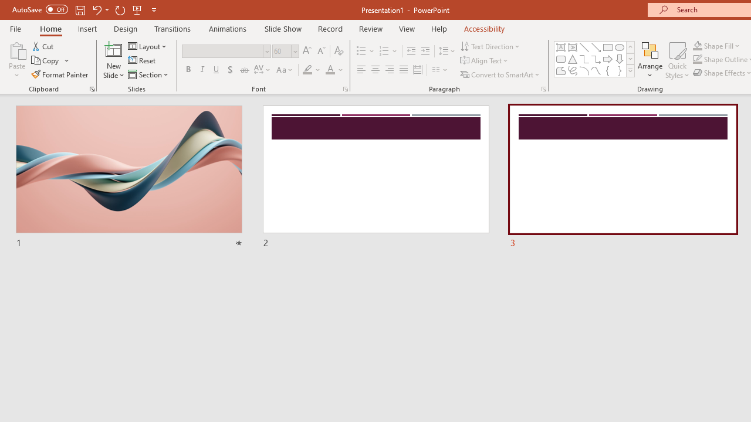 The width and height of the screenshot is (751, 422). I want to click on Arrange, so click(650, 60).